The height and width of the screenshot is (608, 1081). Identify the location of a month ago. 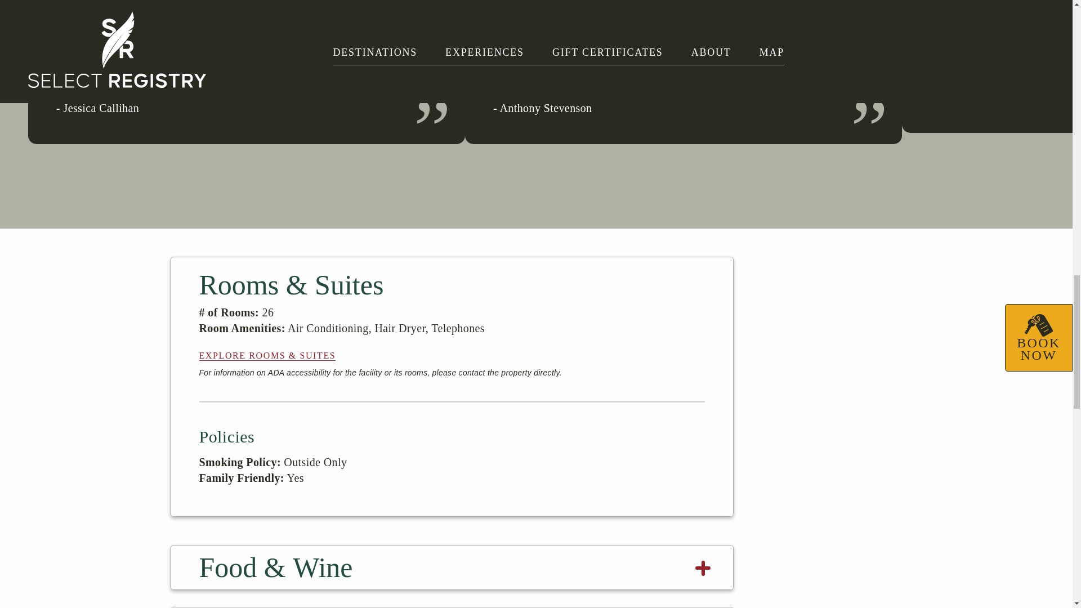
(246, 81).